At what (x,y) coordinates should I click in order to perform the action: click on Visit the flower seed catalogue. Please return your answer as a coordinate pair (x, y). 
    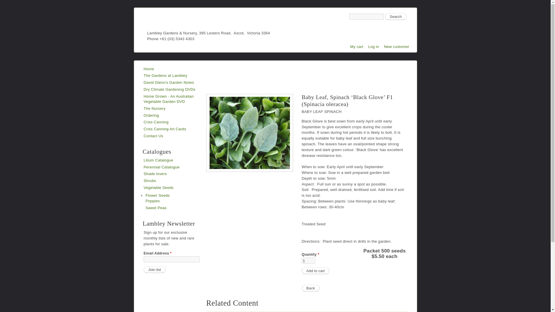
    Looking at the image, I should click on (158, 195).